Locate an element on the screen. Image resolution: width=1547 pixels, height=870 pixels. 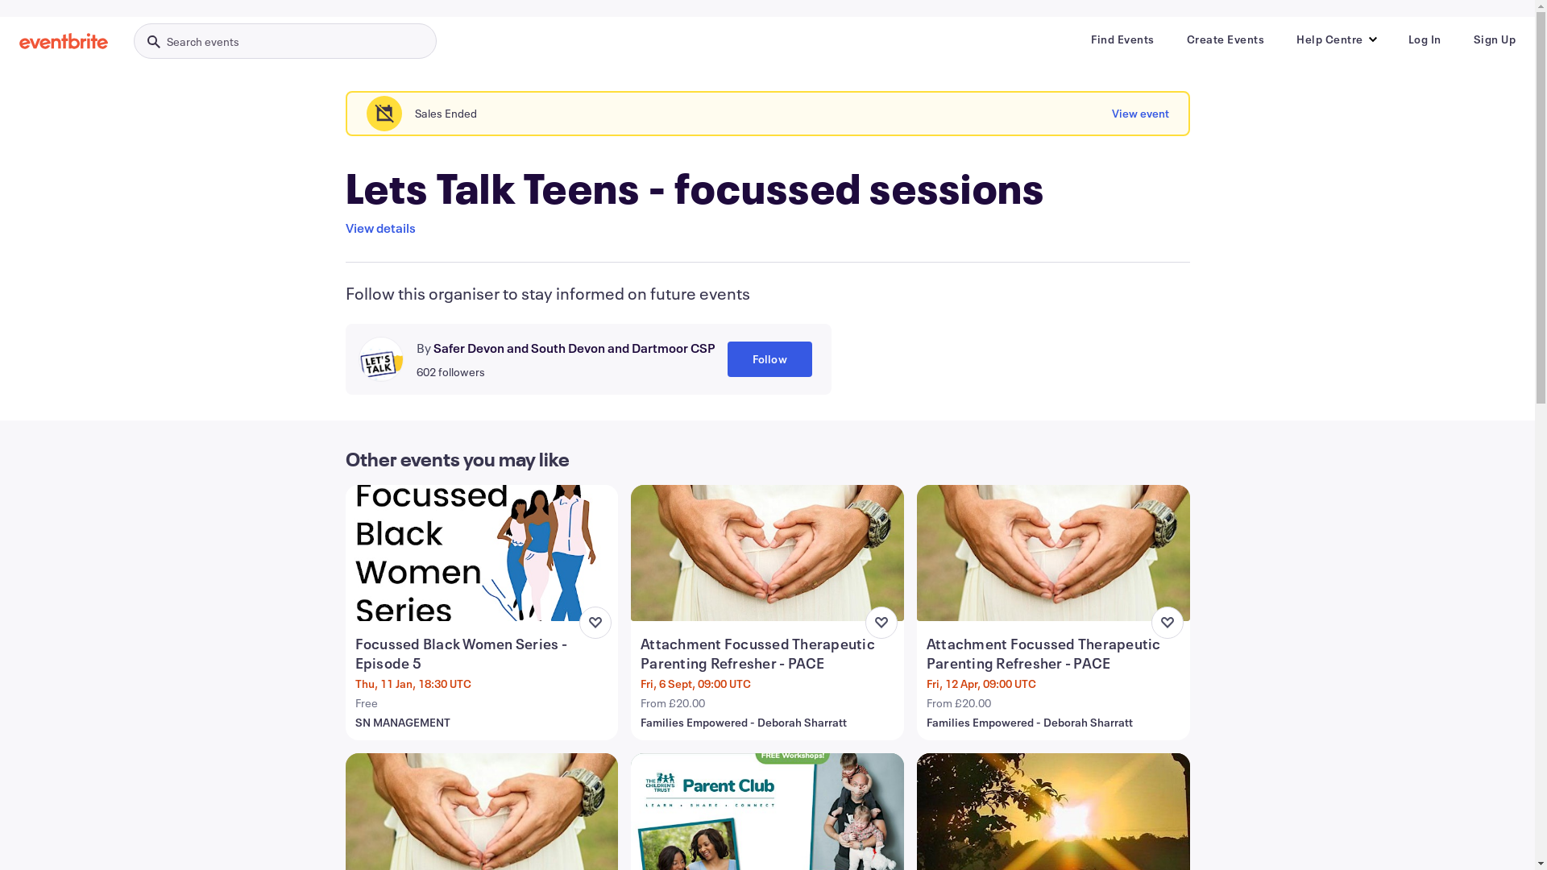
Eventbrite is located at coordinates (64, 41).